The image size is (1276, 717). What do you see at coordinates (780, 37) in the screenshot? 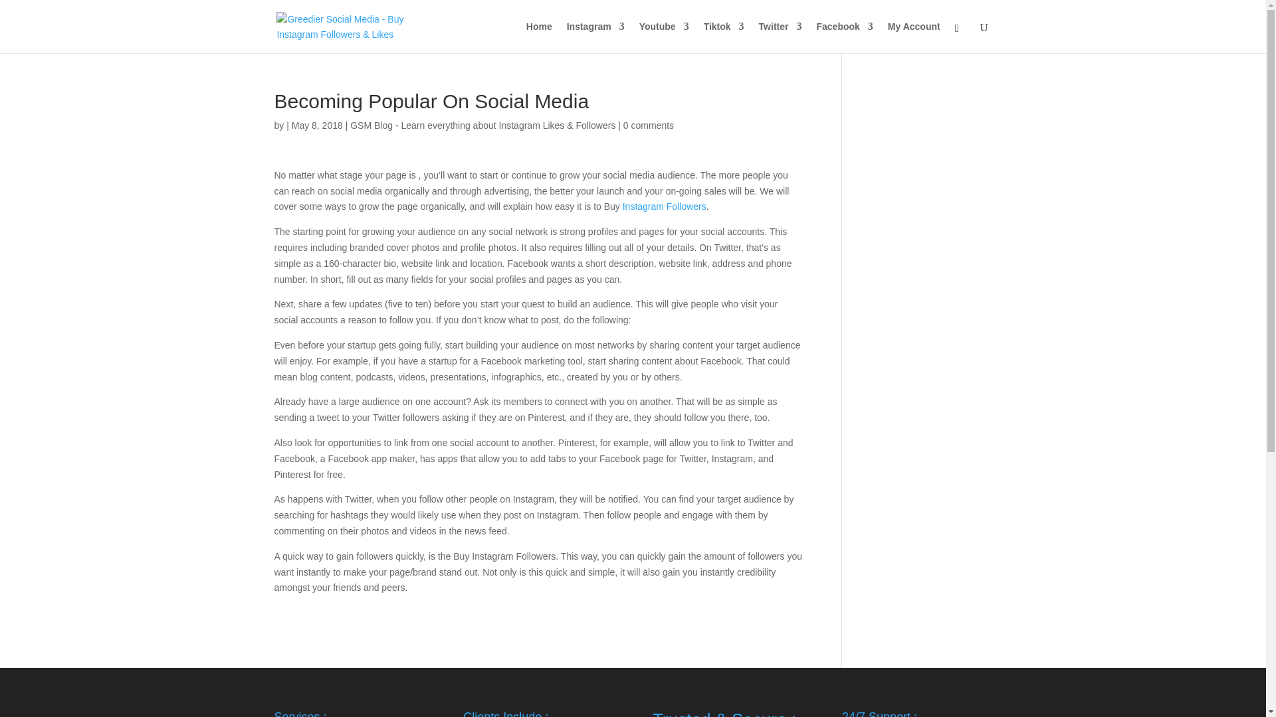
I see `Twitter` at bounding box center [780, 37].